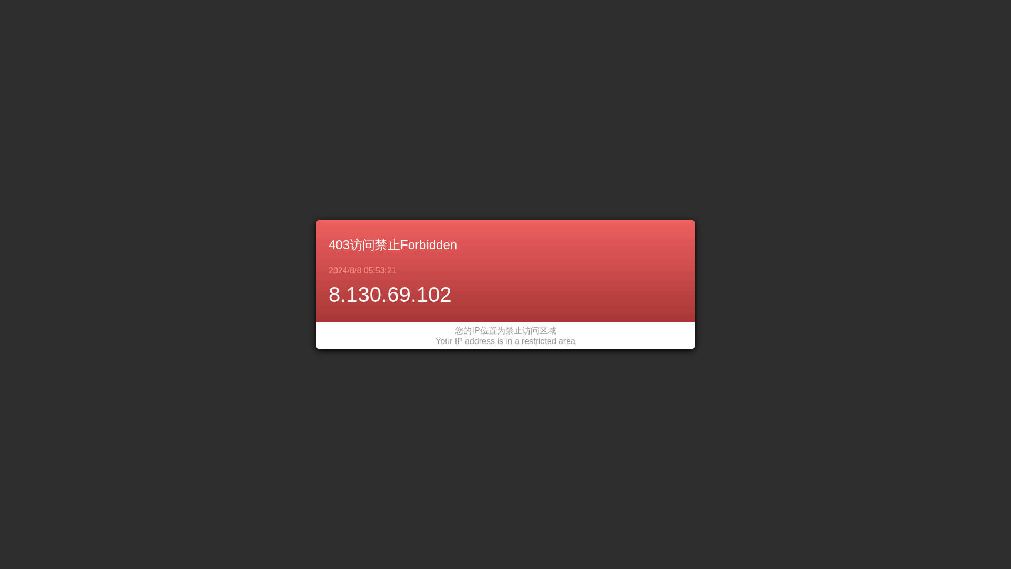 The height and width of the screenshot is (569, 1011). Describe the element at coordinates (633, 22) in the screenshot. I see `Free games` at that location.